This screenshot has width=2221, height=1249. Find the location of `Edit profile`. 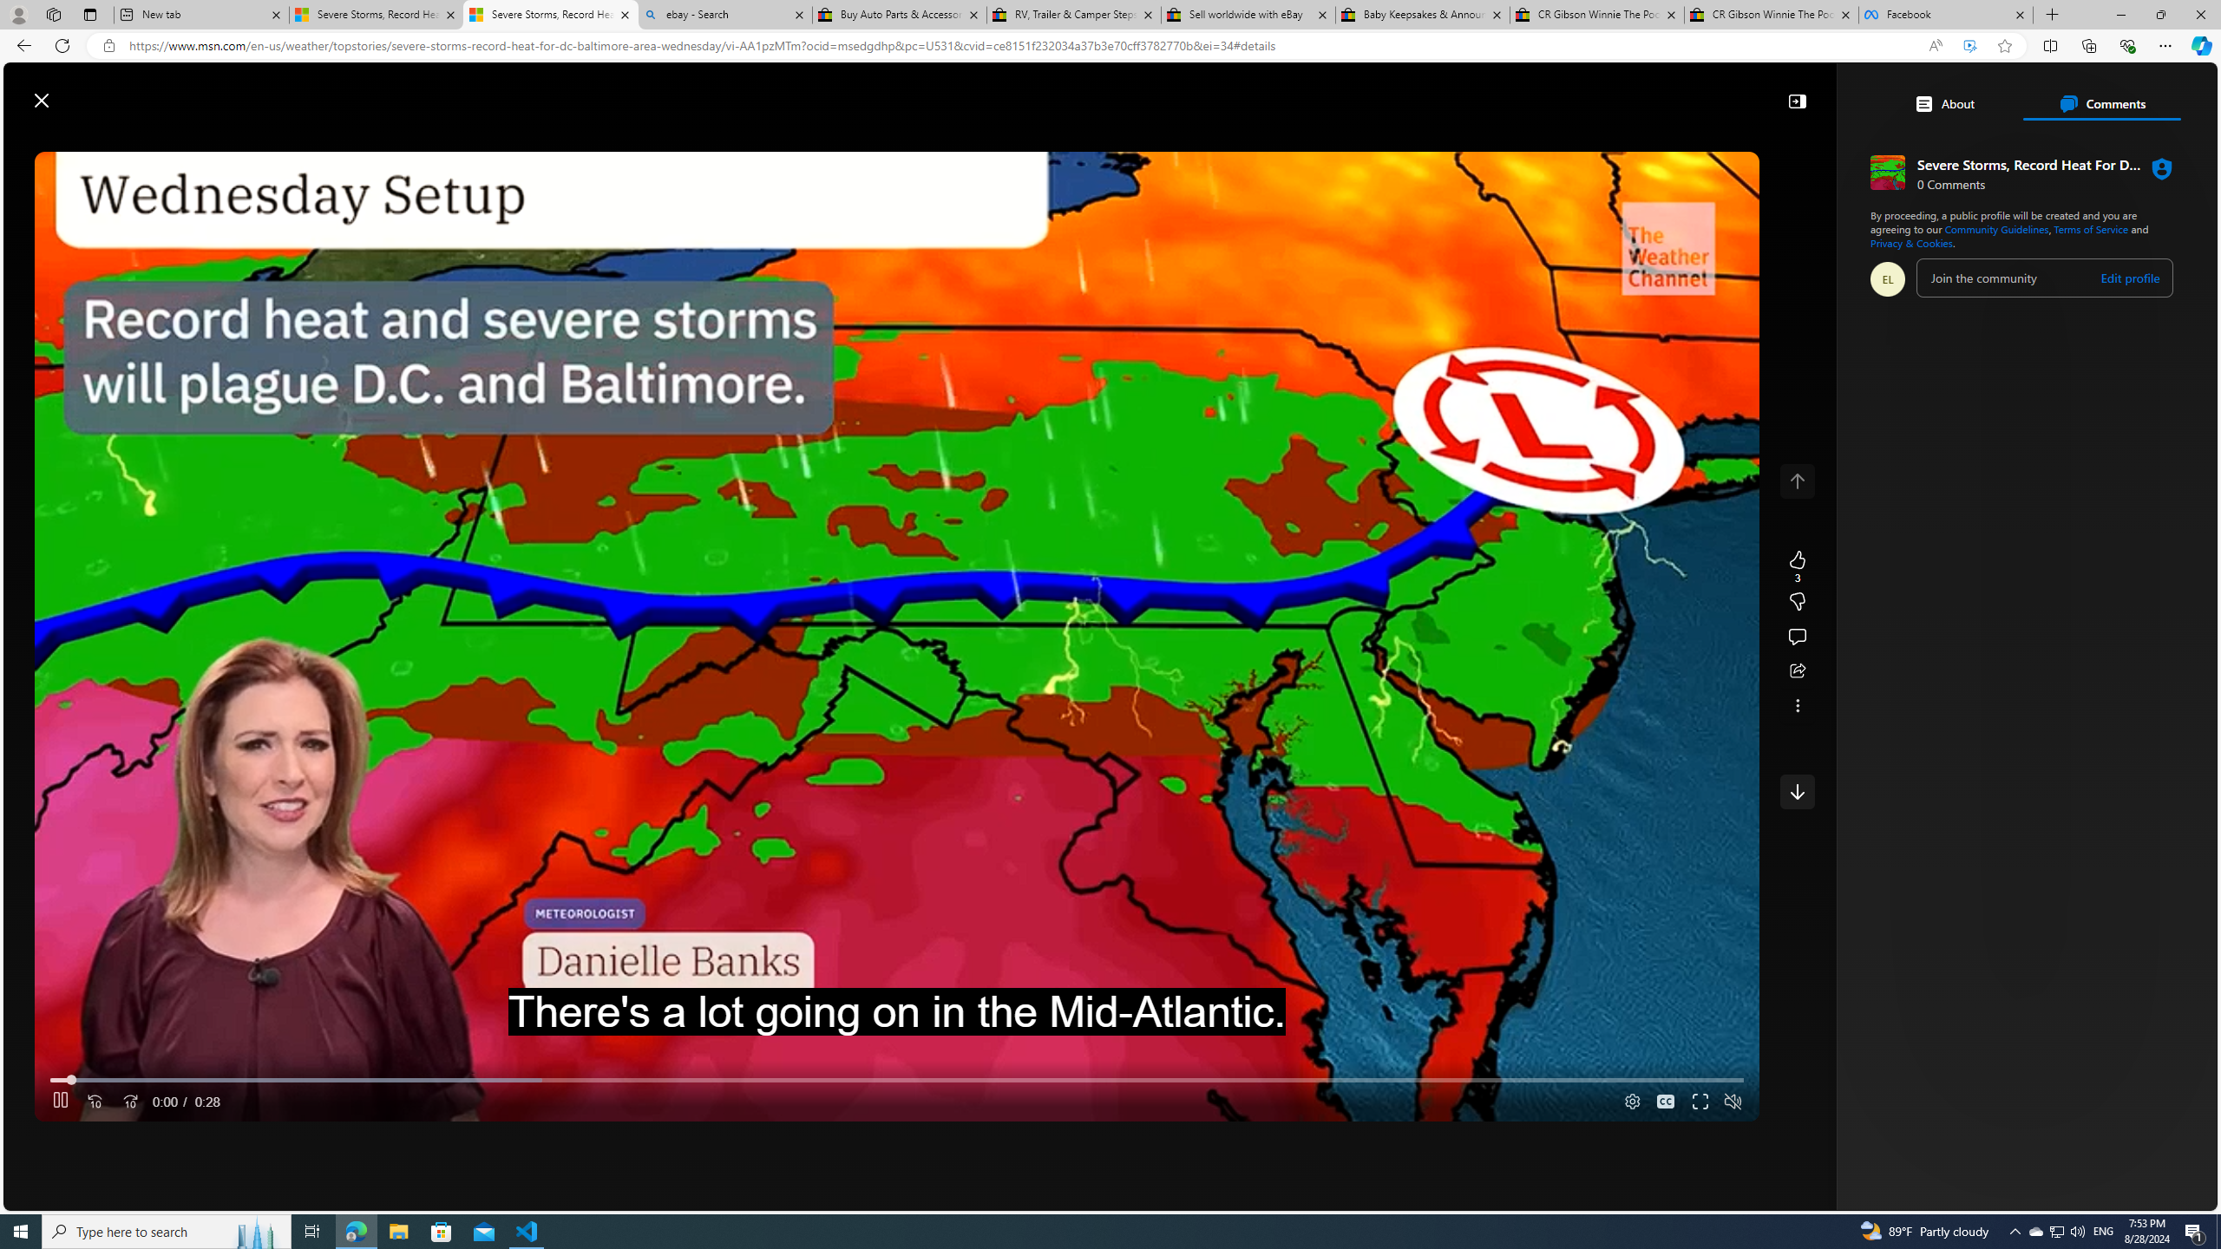

Edit profile is located at coordinates (2131, 278).